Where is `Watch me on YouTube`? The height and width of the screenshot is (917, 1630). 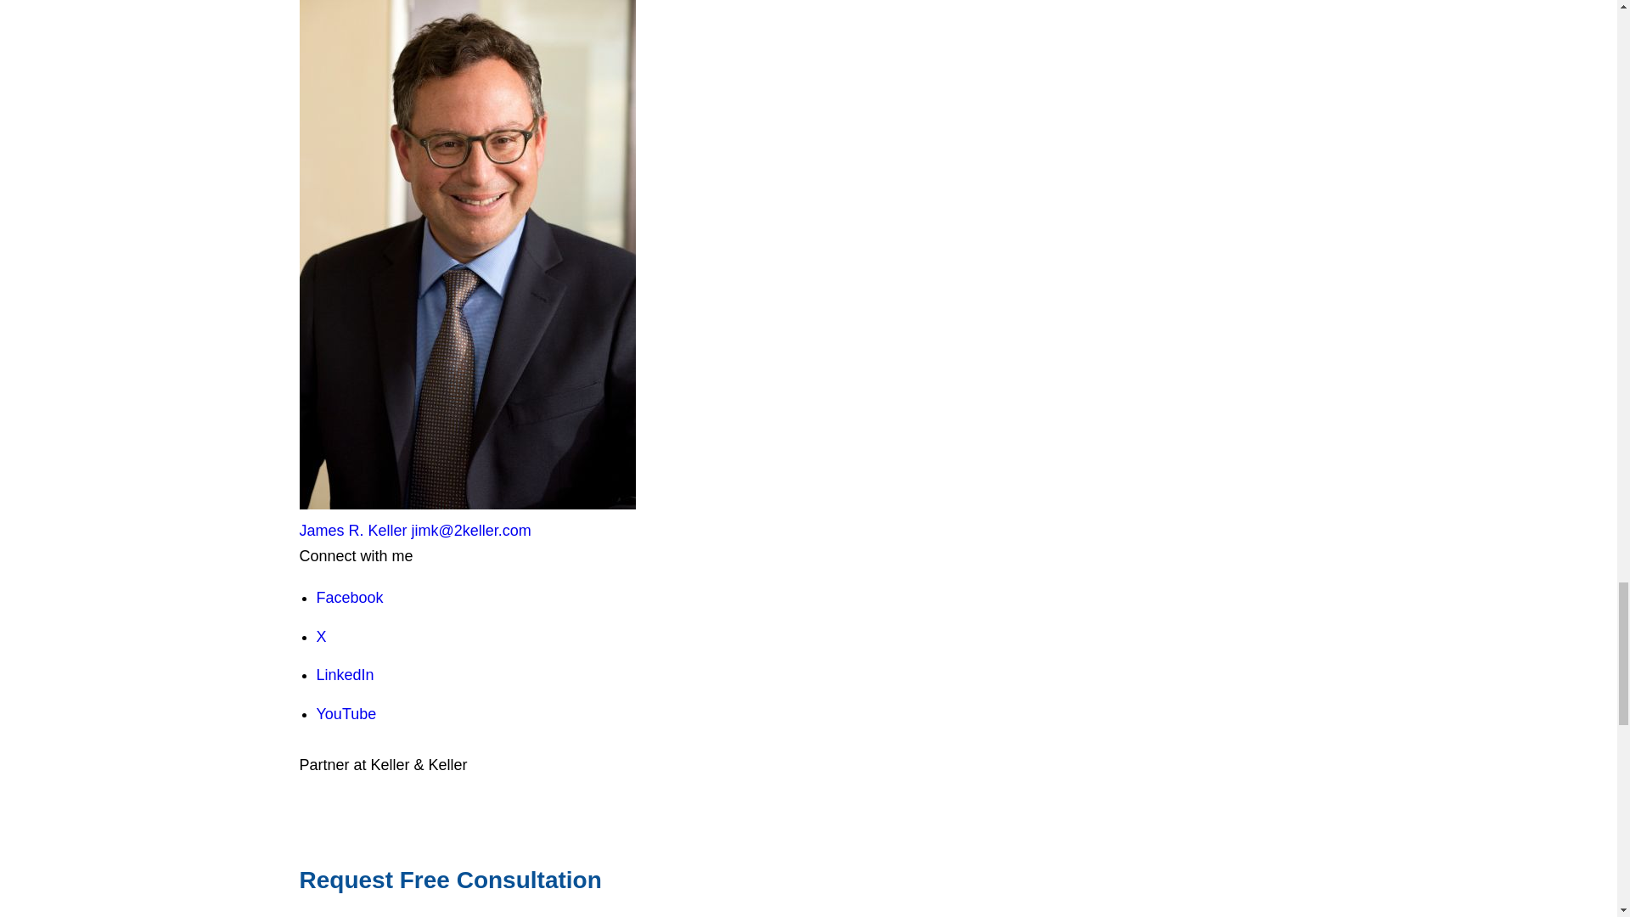 Watch me on YouTube is located at coordinates (346, 713).